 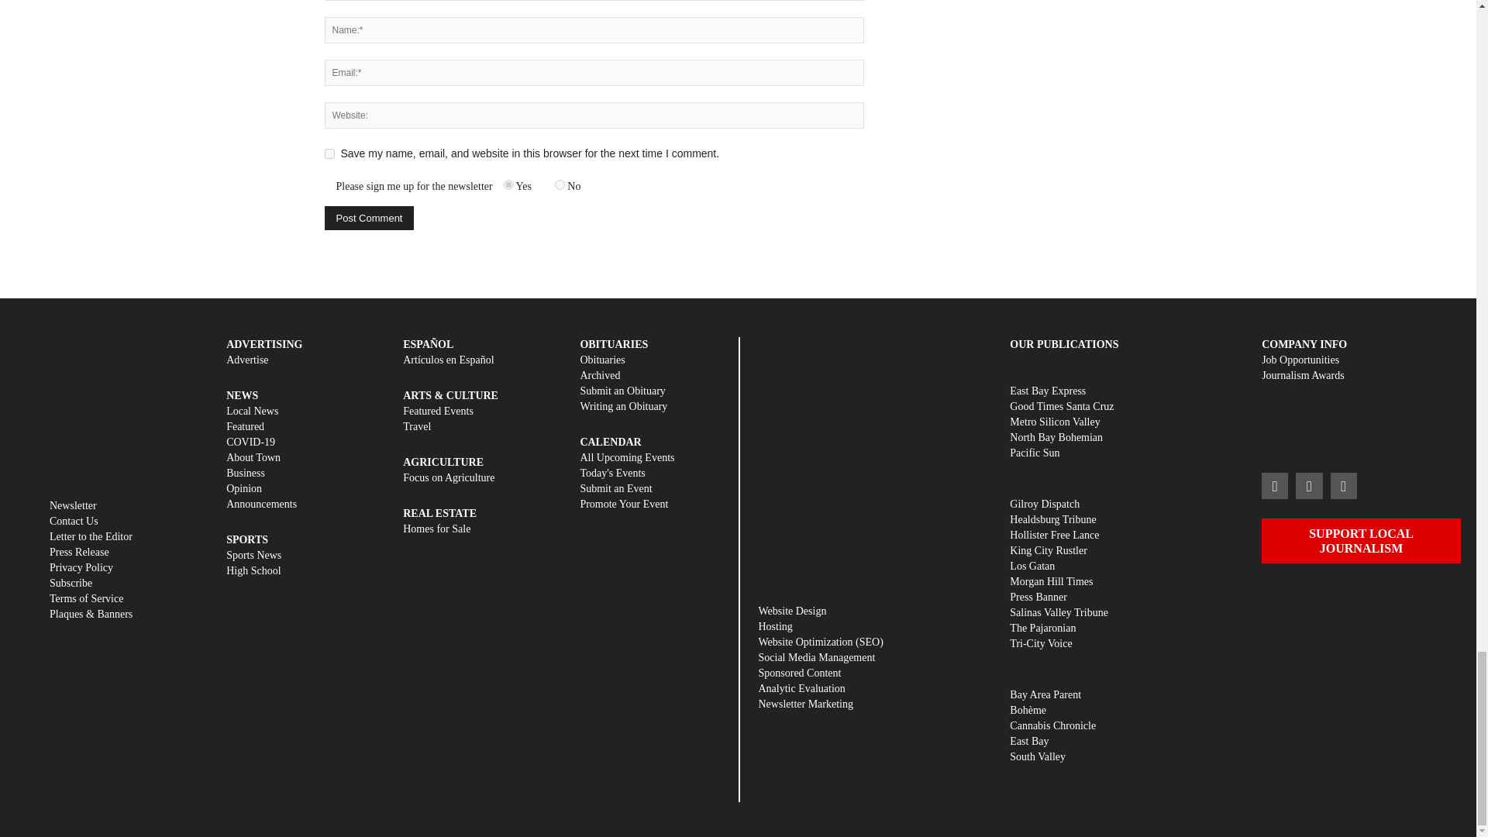 I want to click on Yes, so click(x=508, y=184).